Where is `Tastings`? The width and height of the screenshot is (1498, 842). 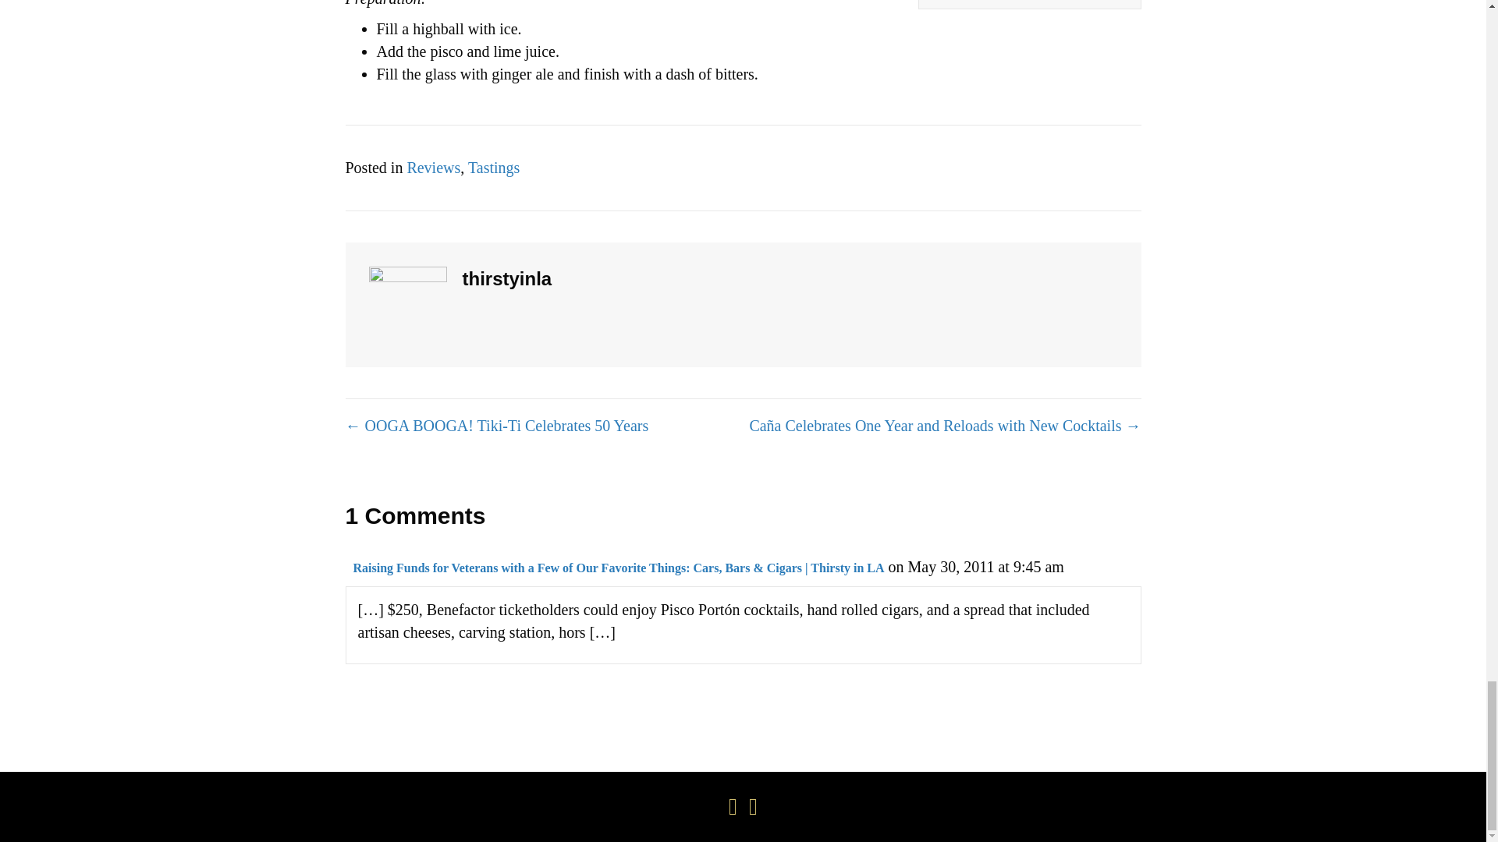 Tastings is located at coordinates (493, 167).